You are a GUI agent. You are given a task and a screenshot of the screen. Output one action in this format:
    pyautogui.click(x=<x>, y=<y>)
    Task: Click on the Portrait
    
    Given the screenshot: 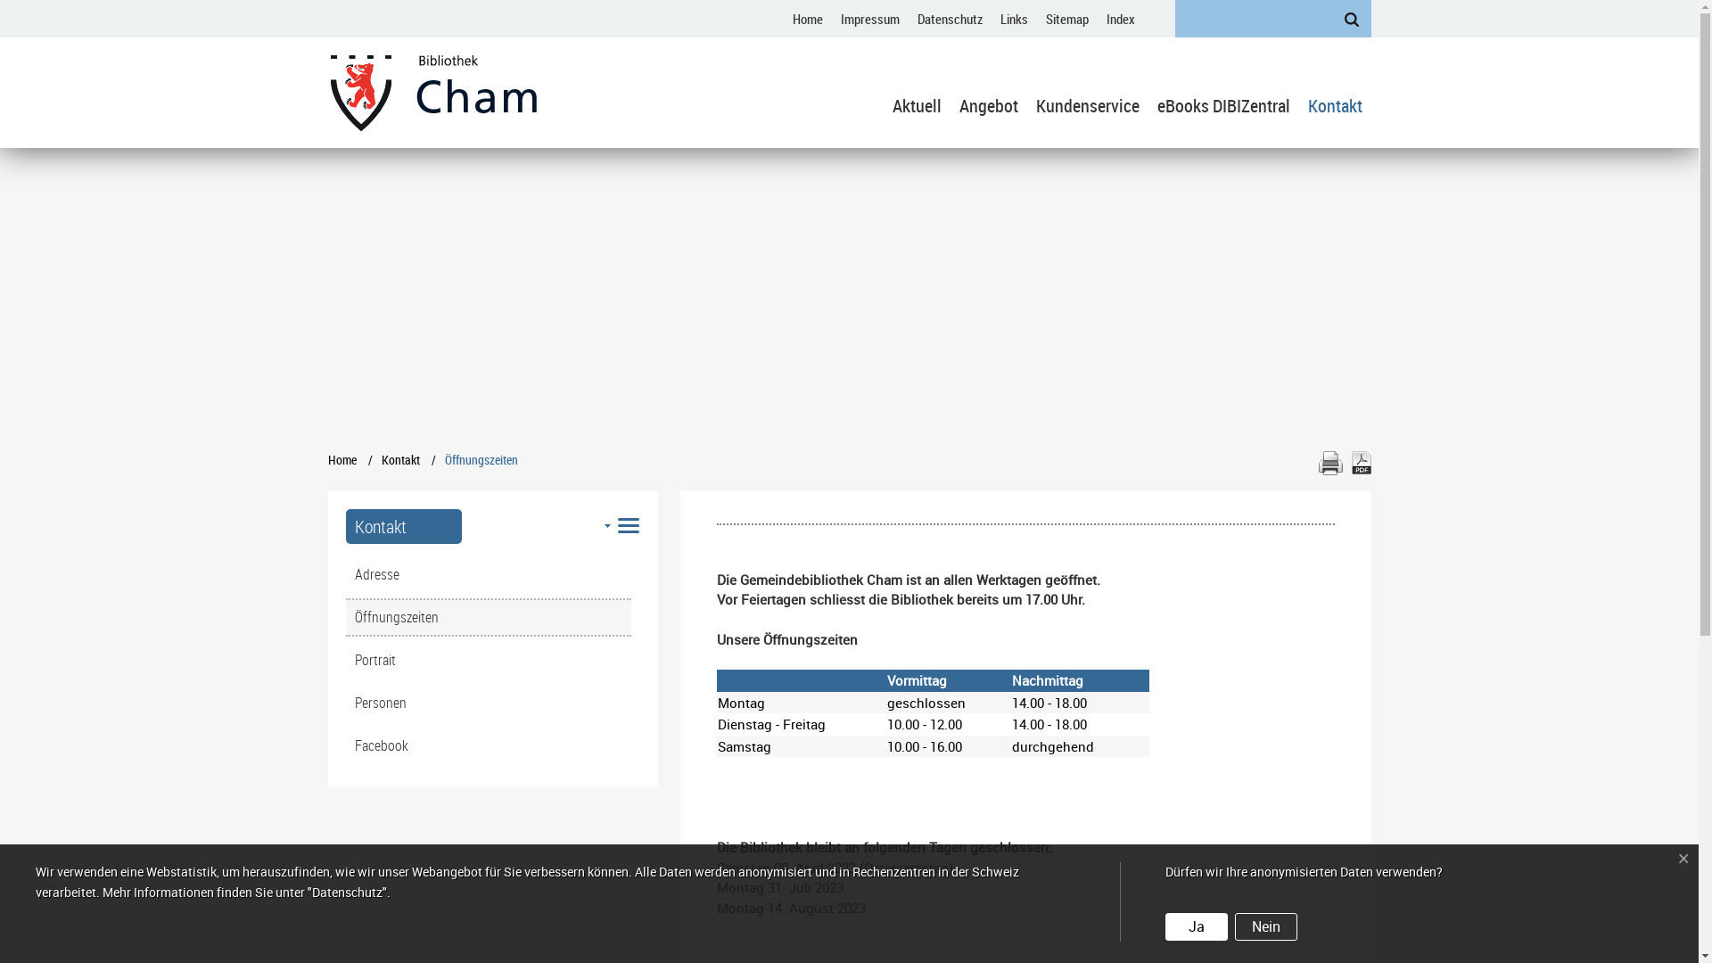 What is the action you would take?
    pyautogui.click(x=489, y=660)
    